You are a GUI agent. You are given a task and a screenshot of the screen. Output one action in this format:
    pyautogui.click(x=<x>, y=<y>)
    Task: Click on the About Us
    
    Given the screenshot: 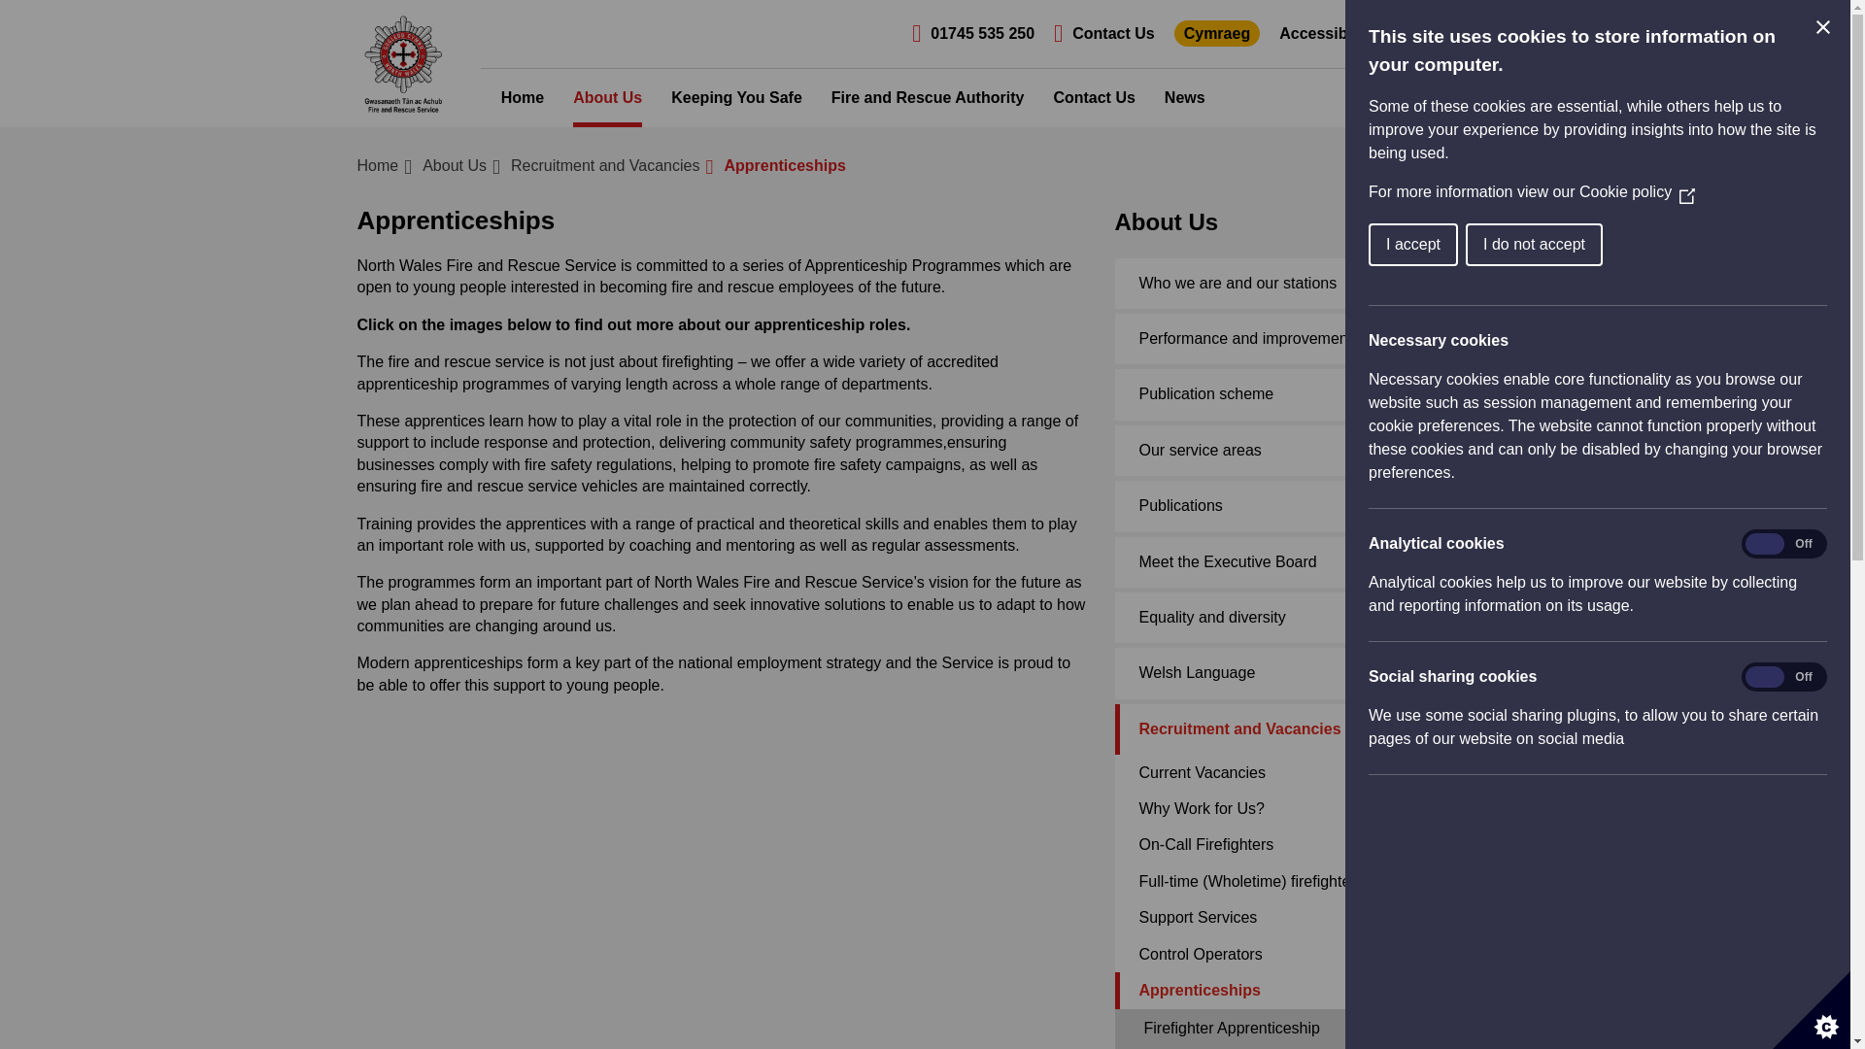 What is the action you would take?
    pyautogui.click(x=606, y=97)
    